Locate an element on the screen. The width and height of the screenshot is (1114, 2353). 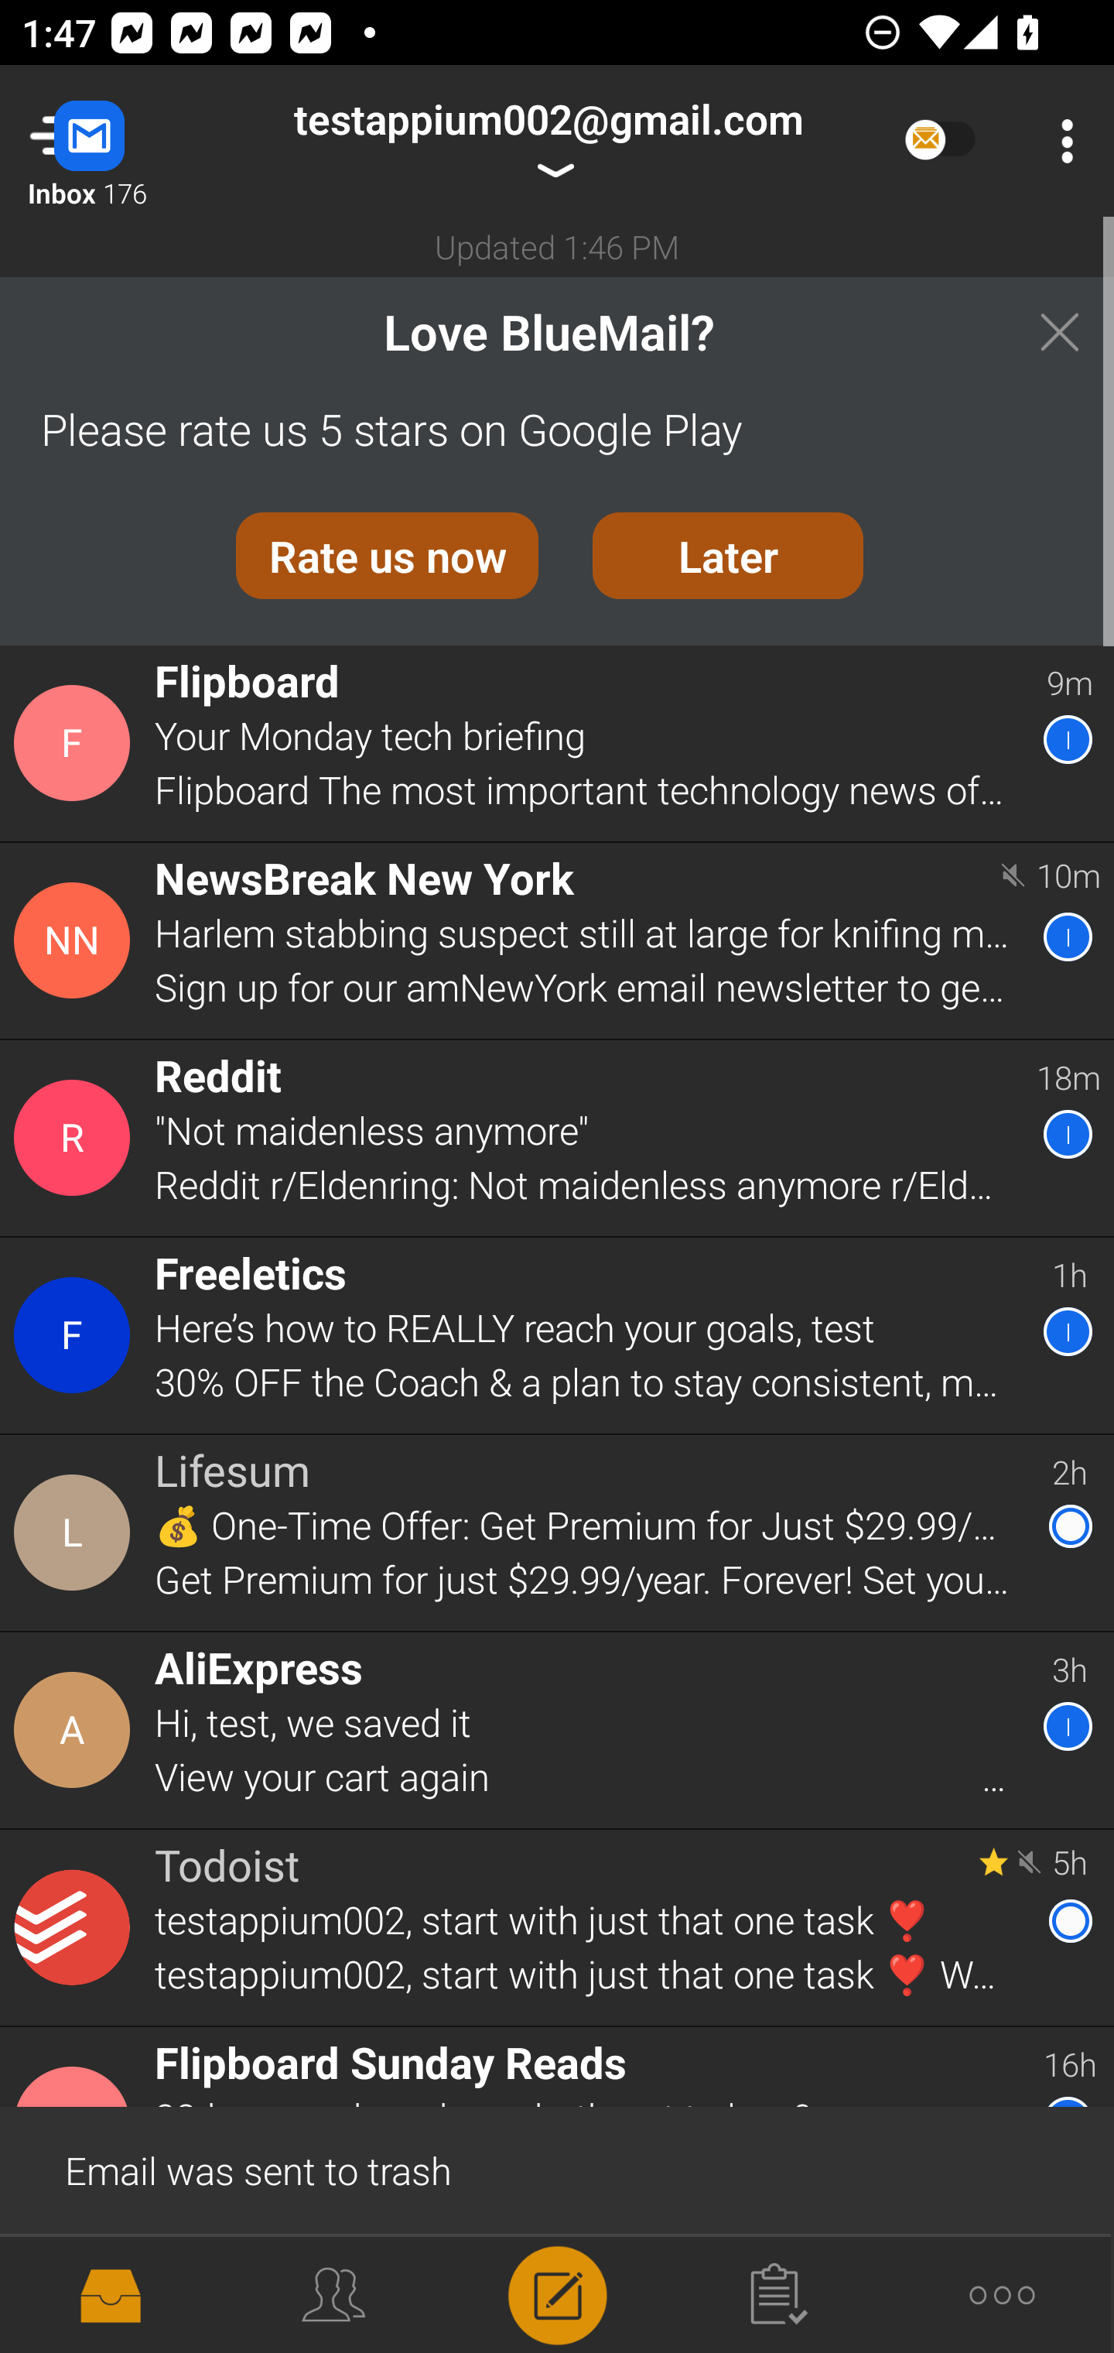
Later is located at coordinates (728, 556).